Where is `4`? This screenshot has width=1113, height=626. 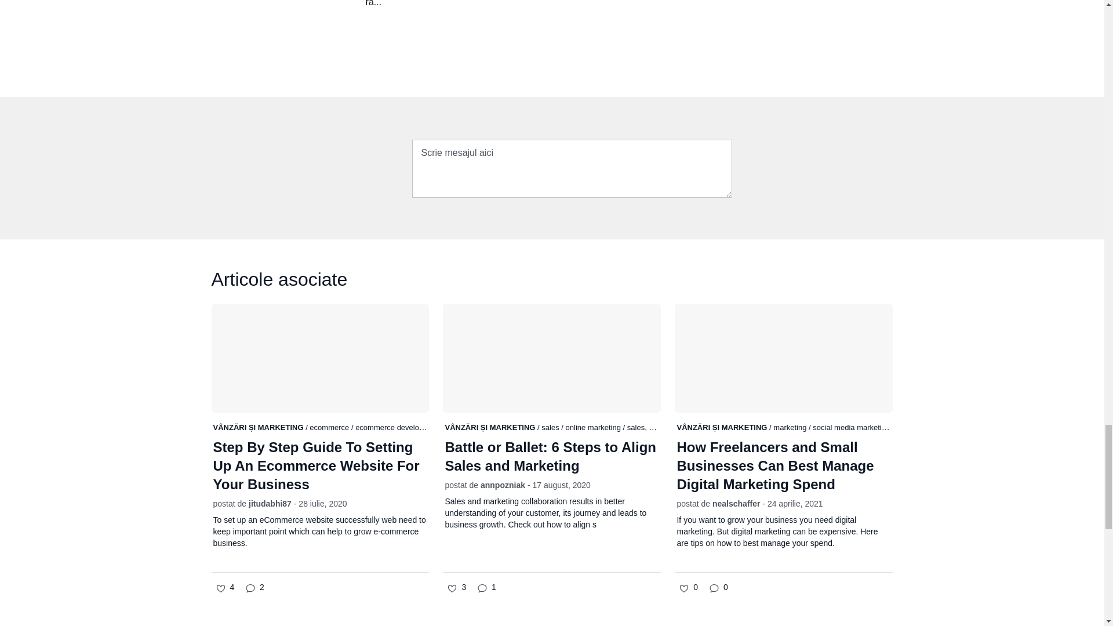 4 is located at coordinates (225, 588).